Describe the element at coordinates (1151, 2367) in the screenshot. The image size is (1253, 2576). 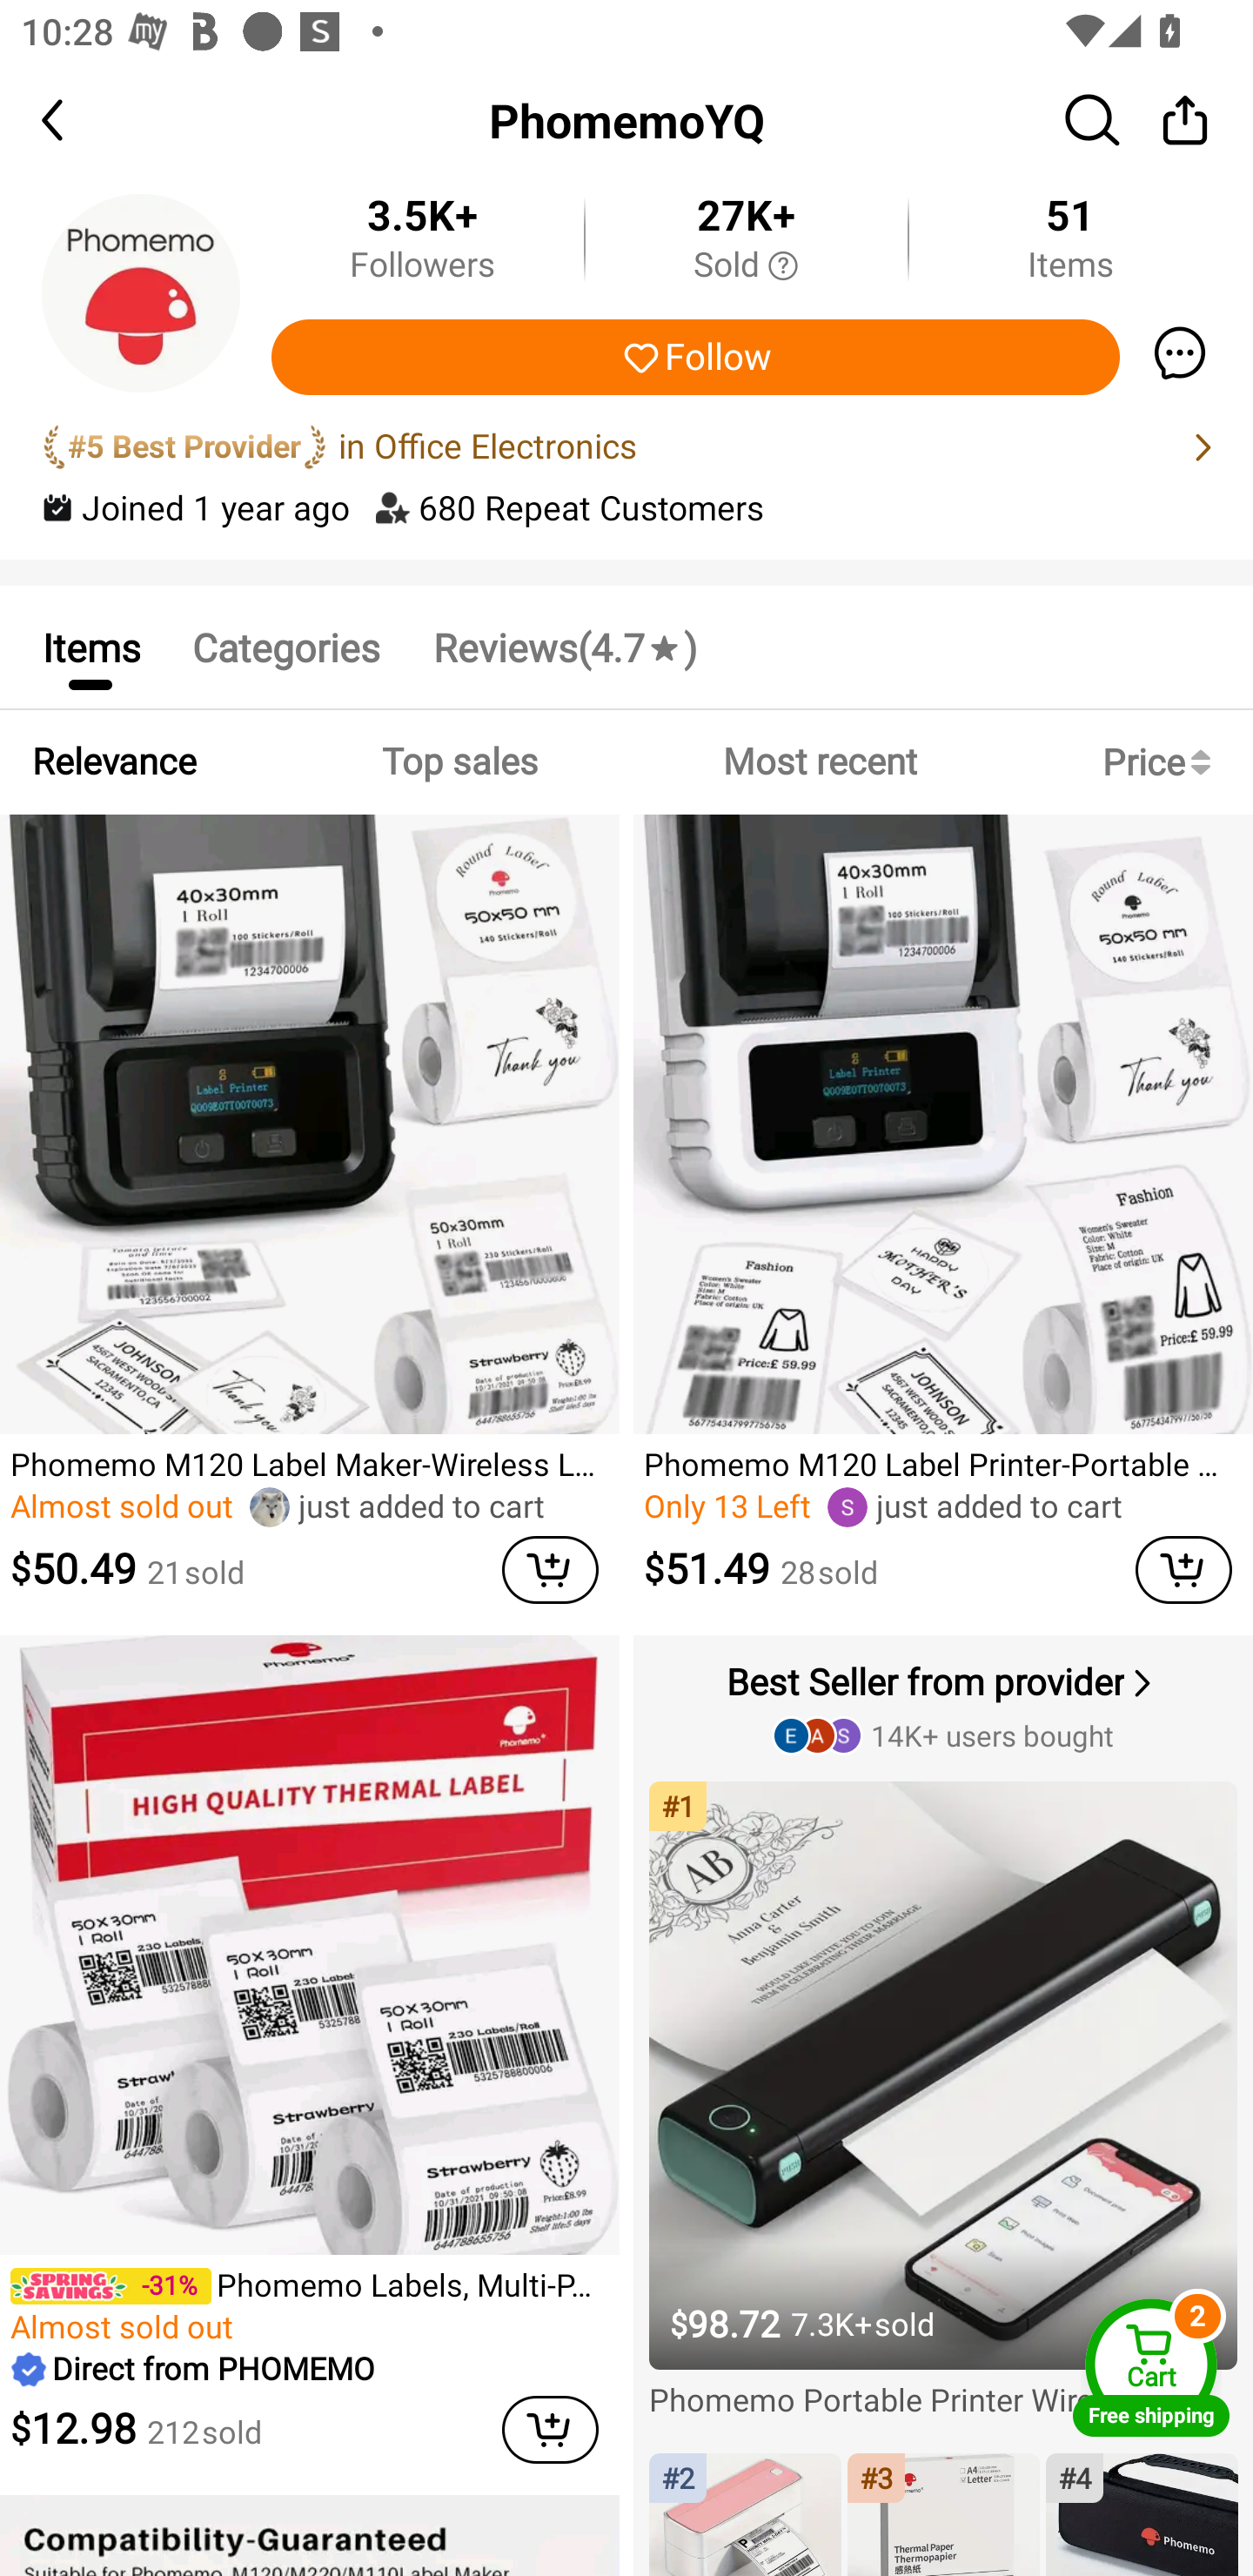
I see `Cart Free shipping Cart` at that location.